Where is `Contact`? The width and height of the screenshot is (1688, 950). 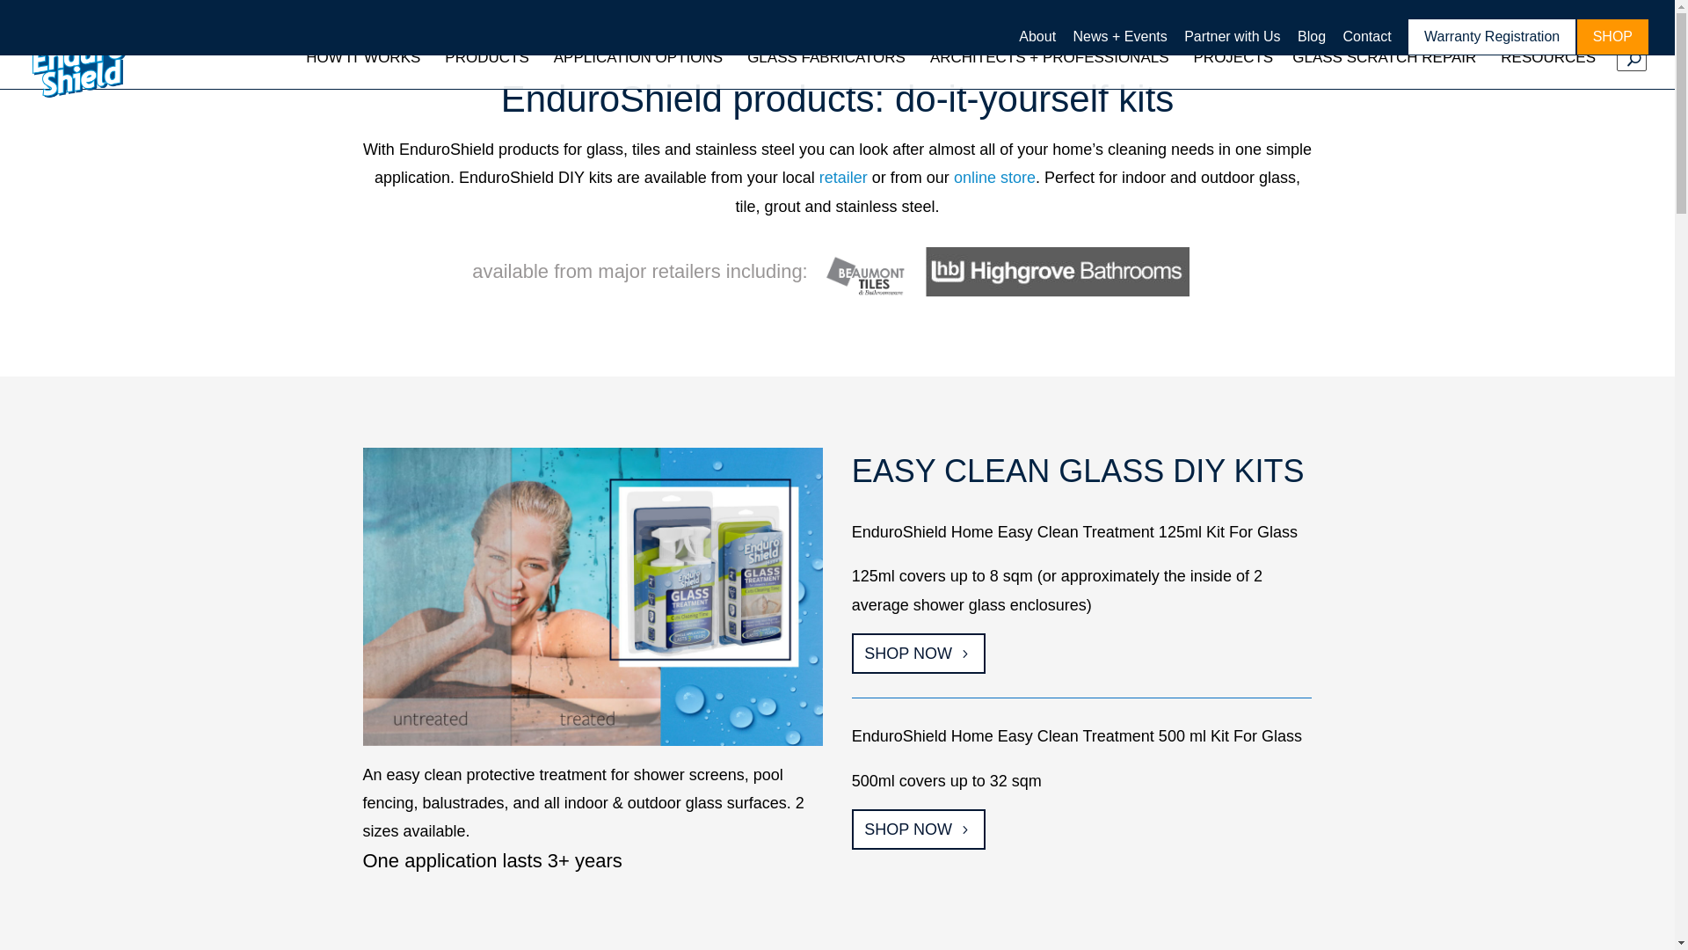
Contact is located at coordinates (1366, 42).